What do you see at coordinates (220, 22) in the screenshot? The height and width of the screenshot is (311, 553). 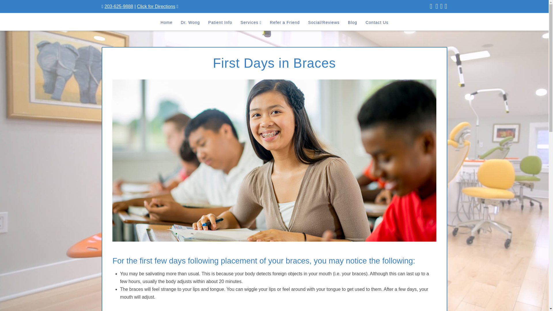 I see `Patient Info` at bounding box center [220, 22].